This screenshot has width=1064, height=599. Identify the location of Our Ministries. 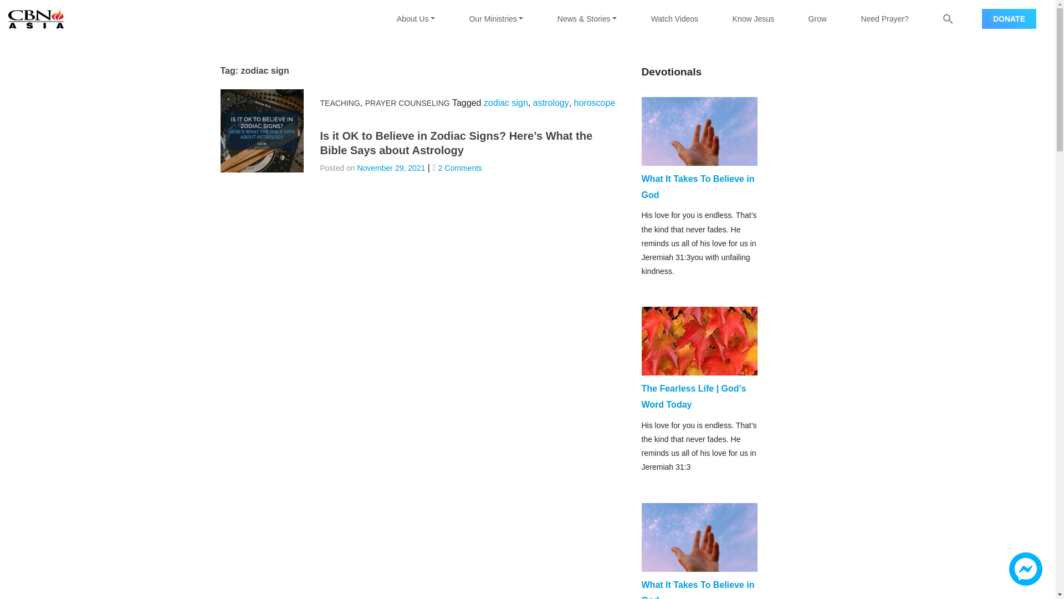
(497, 19).